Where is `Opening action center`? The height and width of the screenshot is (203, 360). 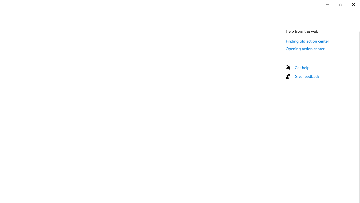
Opening action center is located at coordinates (305, 48).